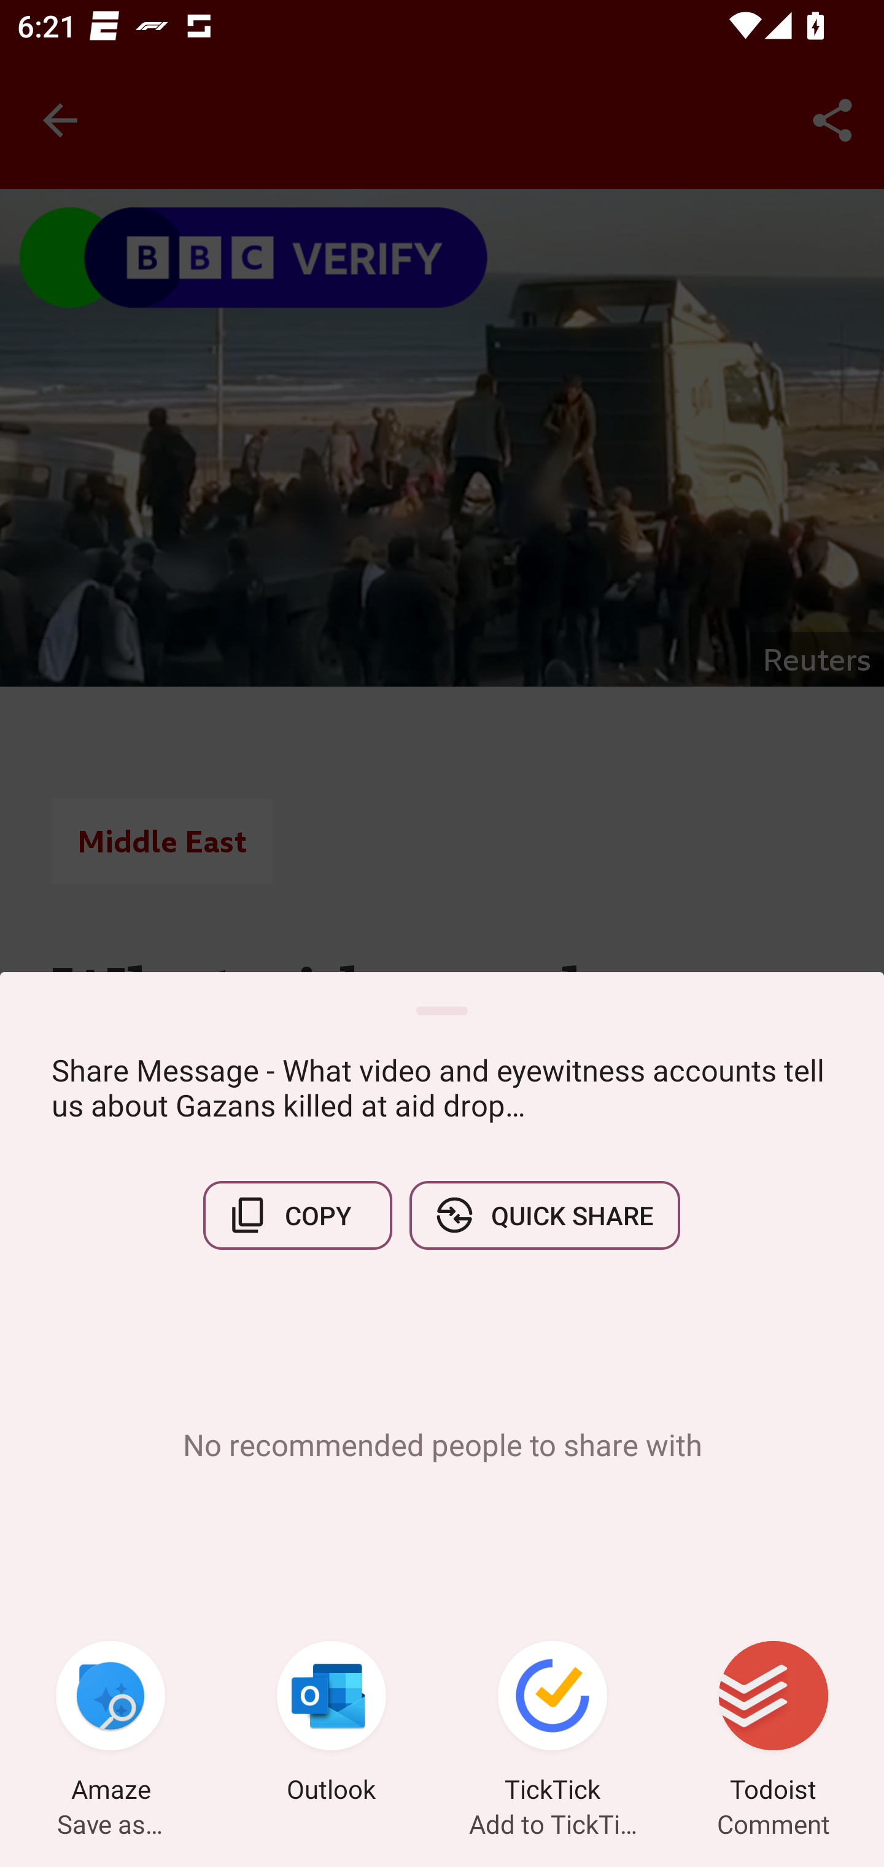 The width and height of the screenshot is (884, 1867). I want to click on COPY, so click(298, 1215).